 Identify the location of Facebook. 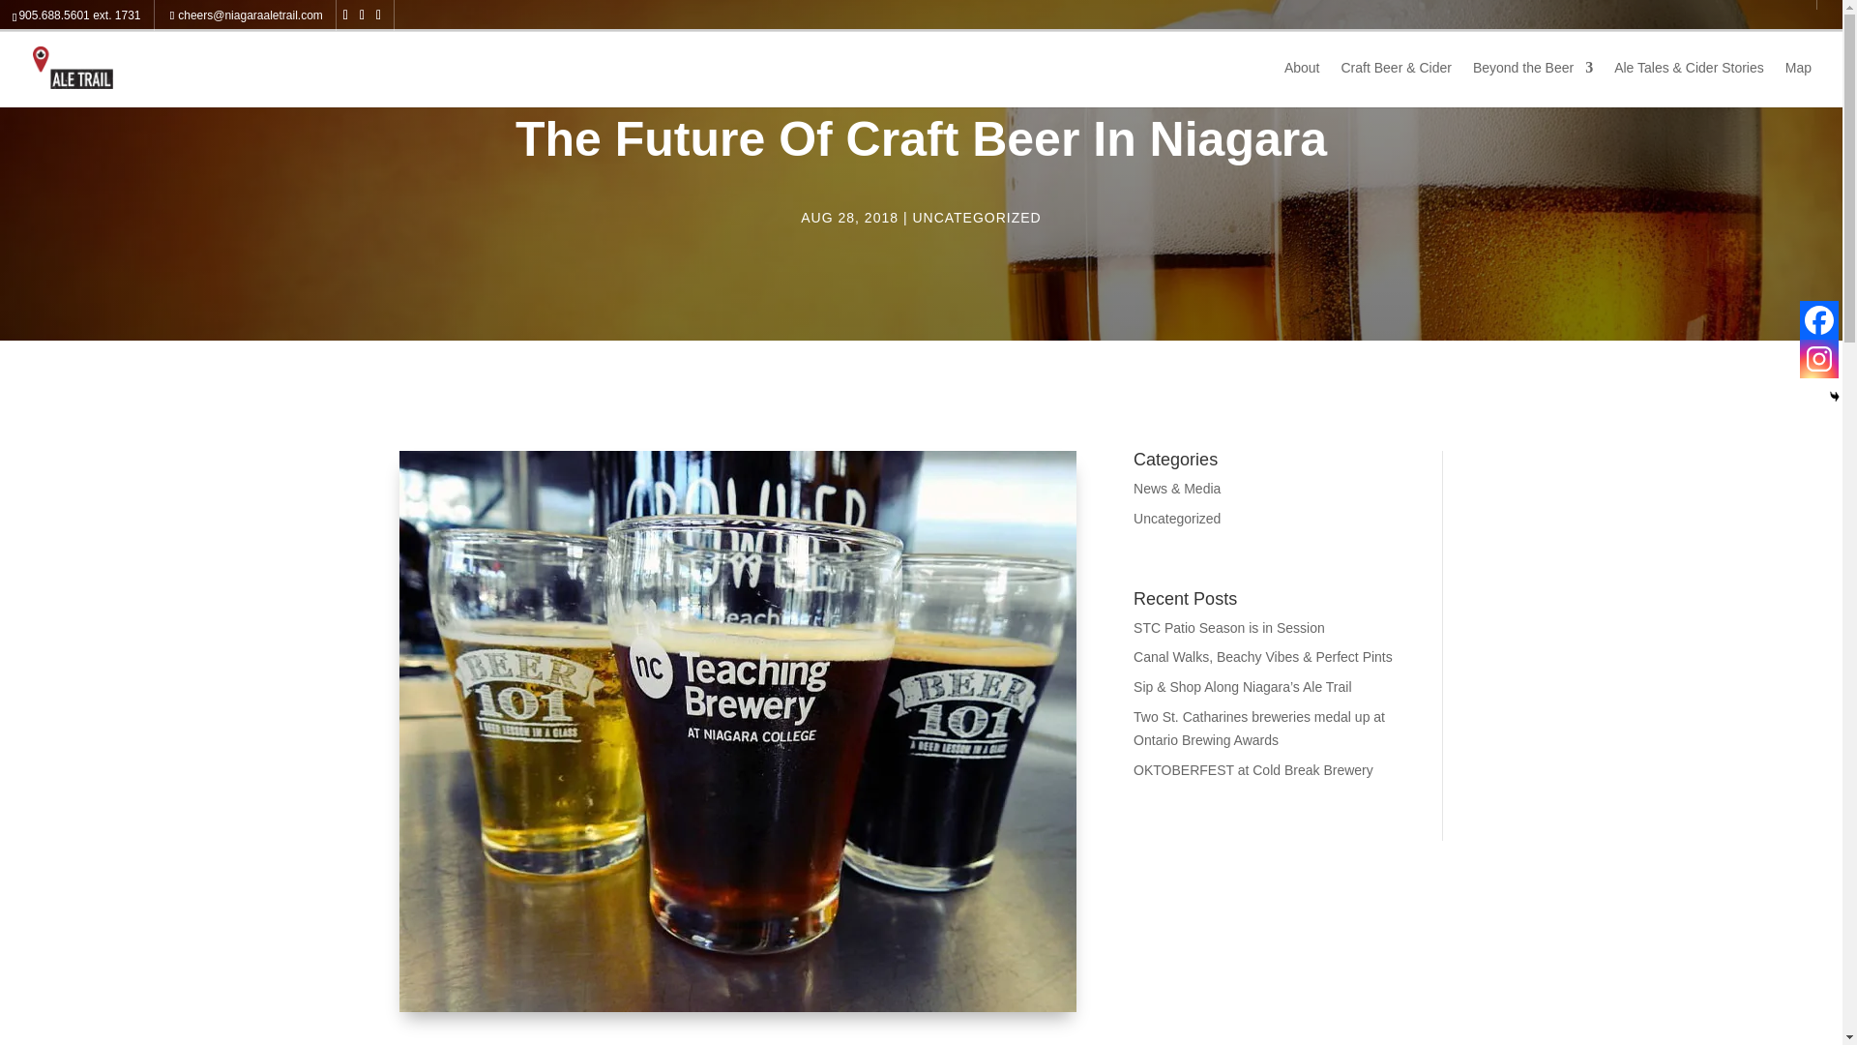
(1818, 320).